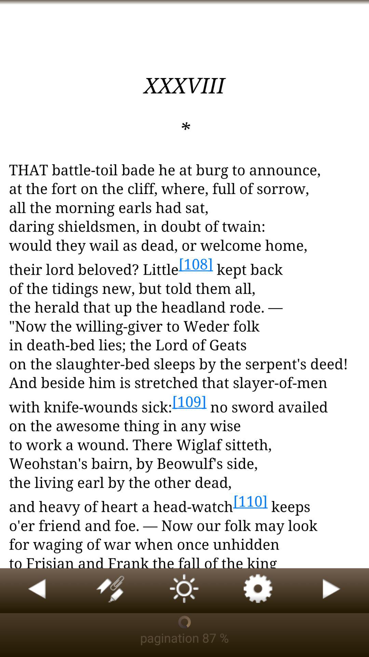  Describe the element at coordinates (258, 591) in the screenshot. I see `settings the article` at that location.